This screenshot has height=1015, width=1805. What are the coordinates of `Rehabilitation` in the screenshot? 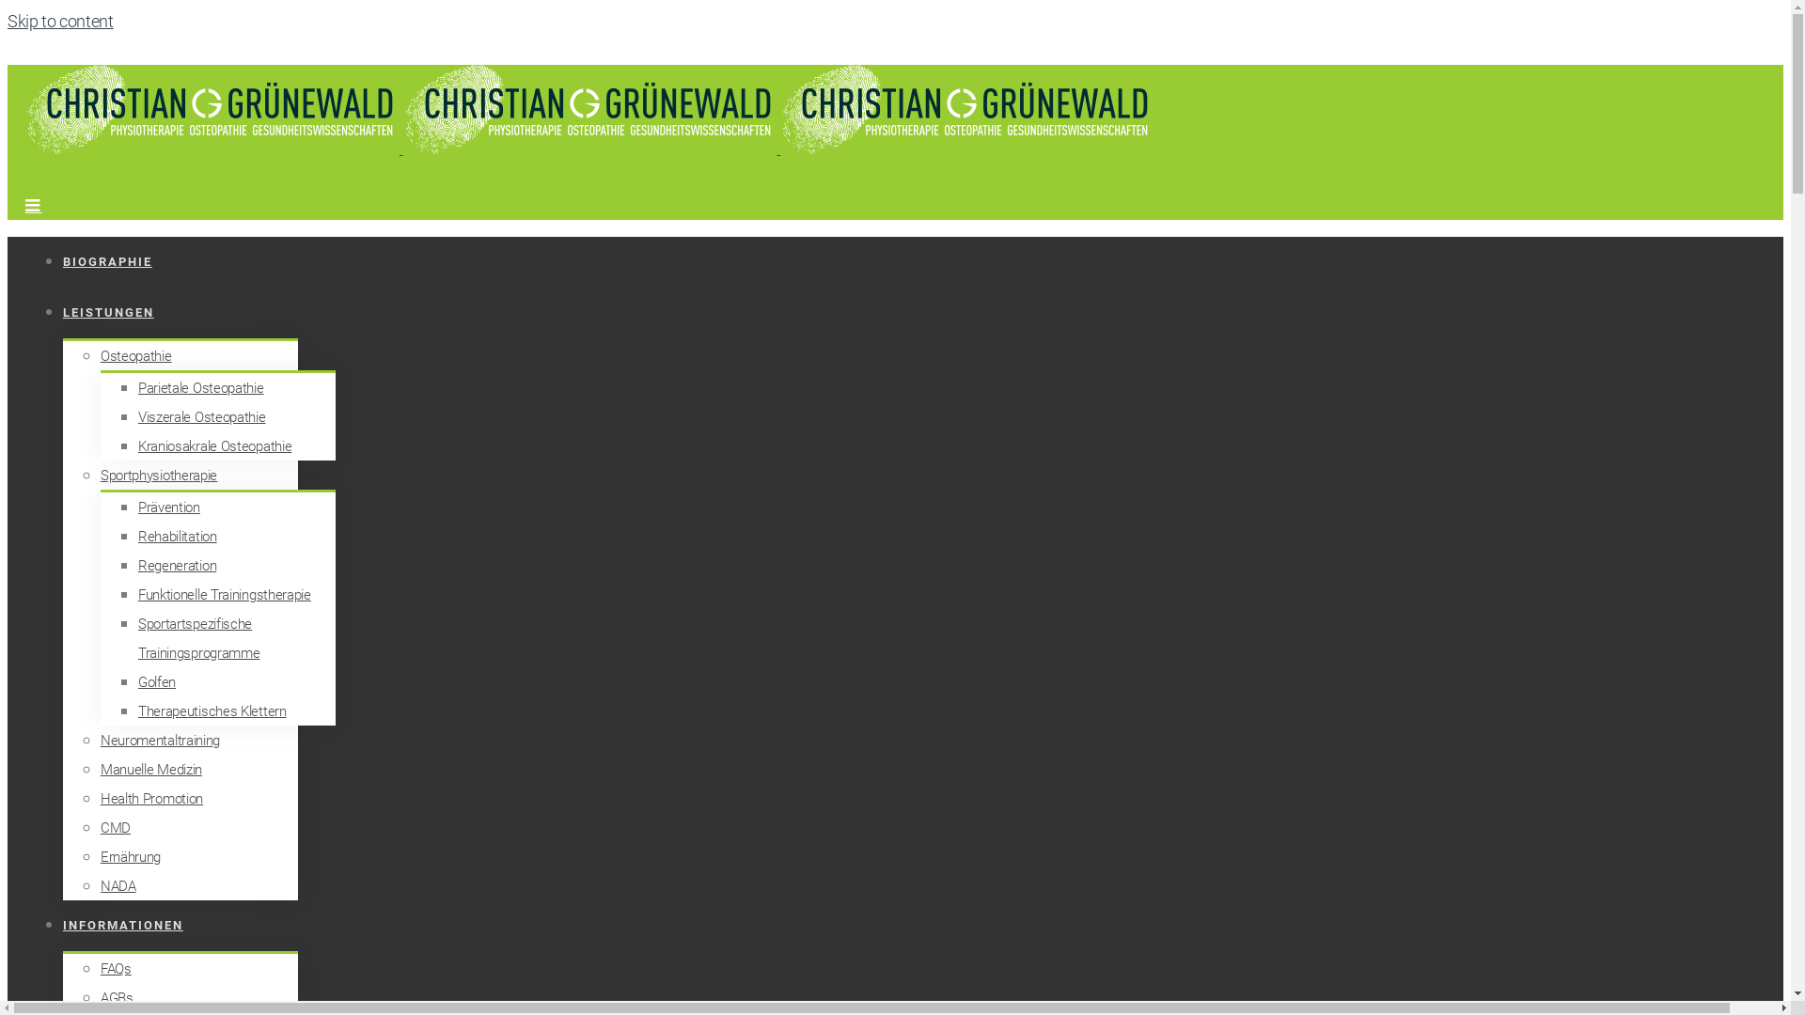 It's located at (178, 537).